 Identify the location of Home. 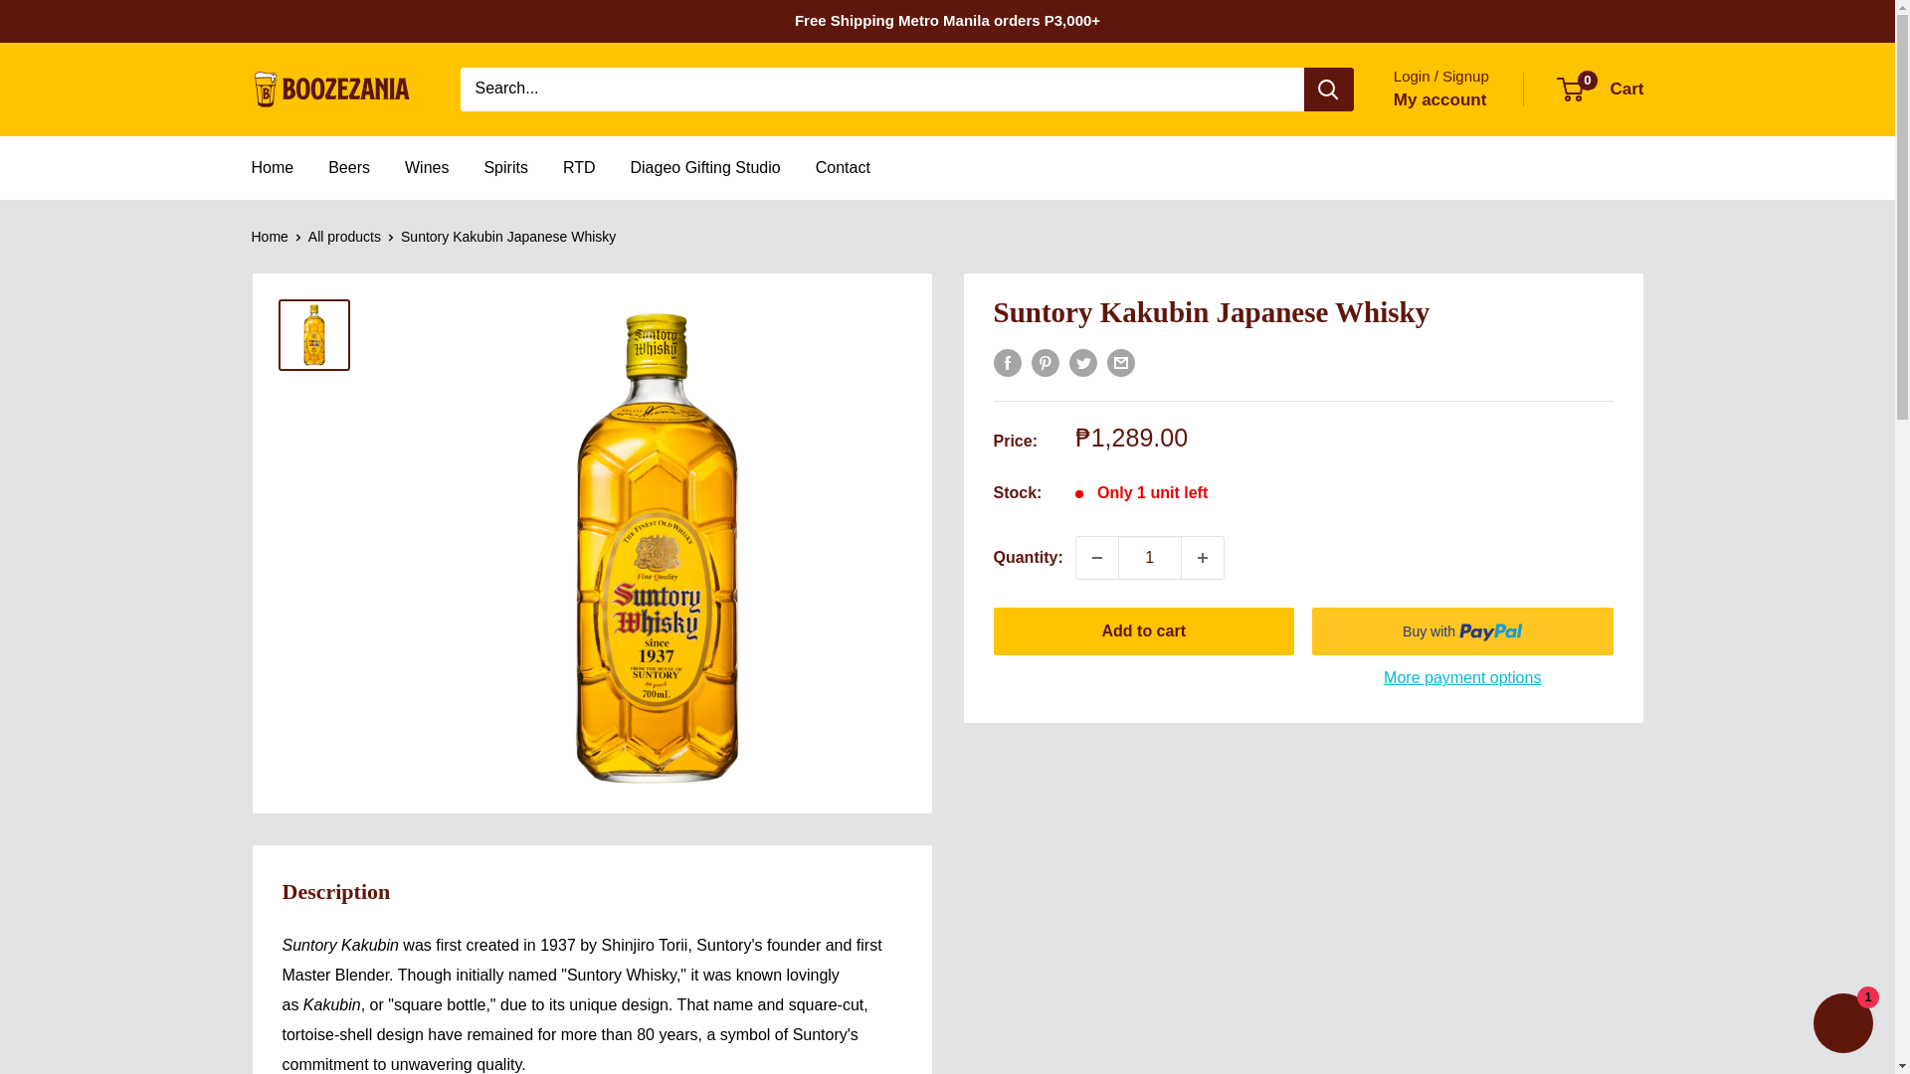
(269, 237).